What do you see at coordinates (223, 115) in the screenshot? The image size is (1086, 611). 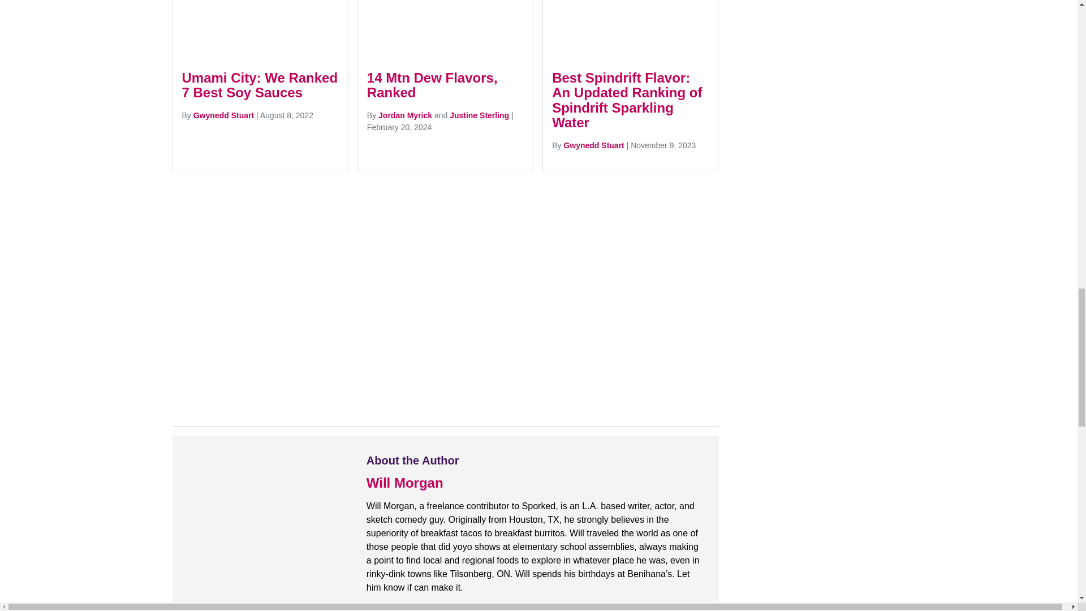 I see `Posts by Gwynedd Stuart` at bounding box center [223, 115].